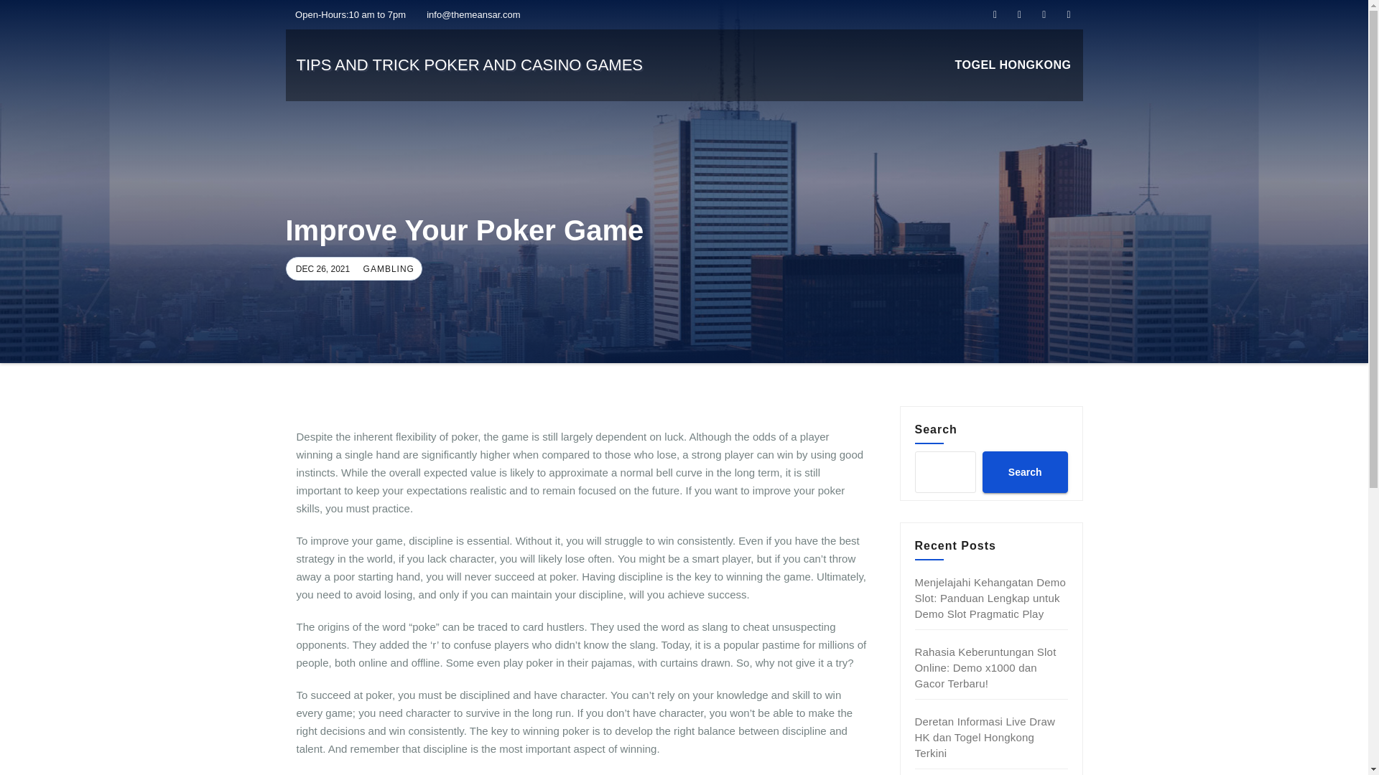 Image resolution: width=1379 pixels, height=775 pixels. Describe the element at coordinates (1013, 65) in the screenshot. I see `Togel Hongkong` at that location.